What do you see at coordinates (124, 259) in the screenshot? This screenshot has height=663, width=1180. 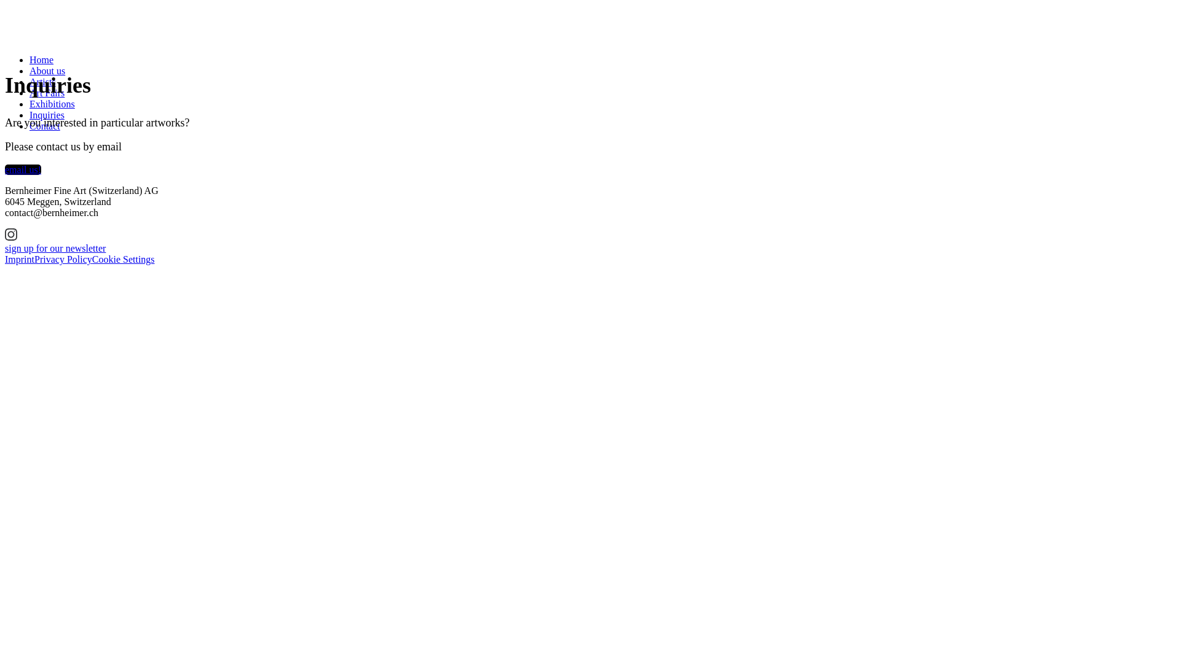 I see `Cookie Settings` at bounding box center [124, 259].